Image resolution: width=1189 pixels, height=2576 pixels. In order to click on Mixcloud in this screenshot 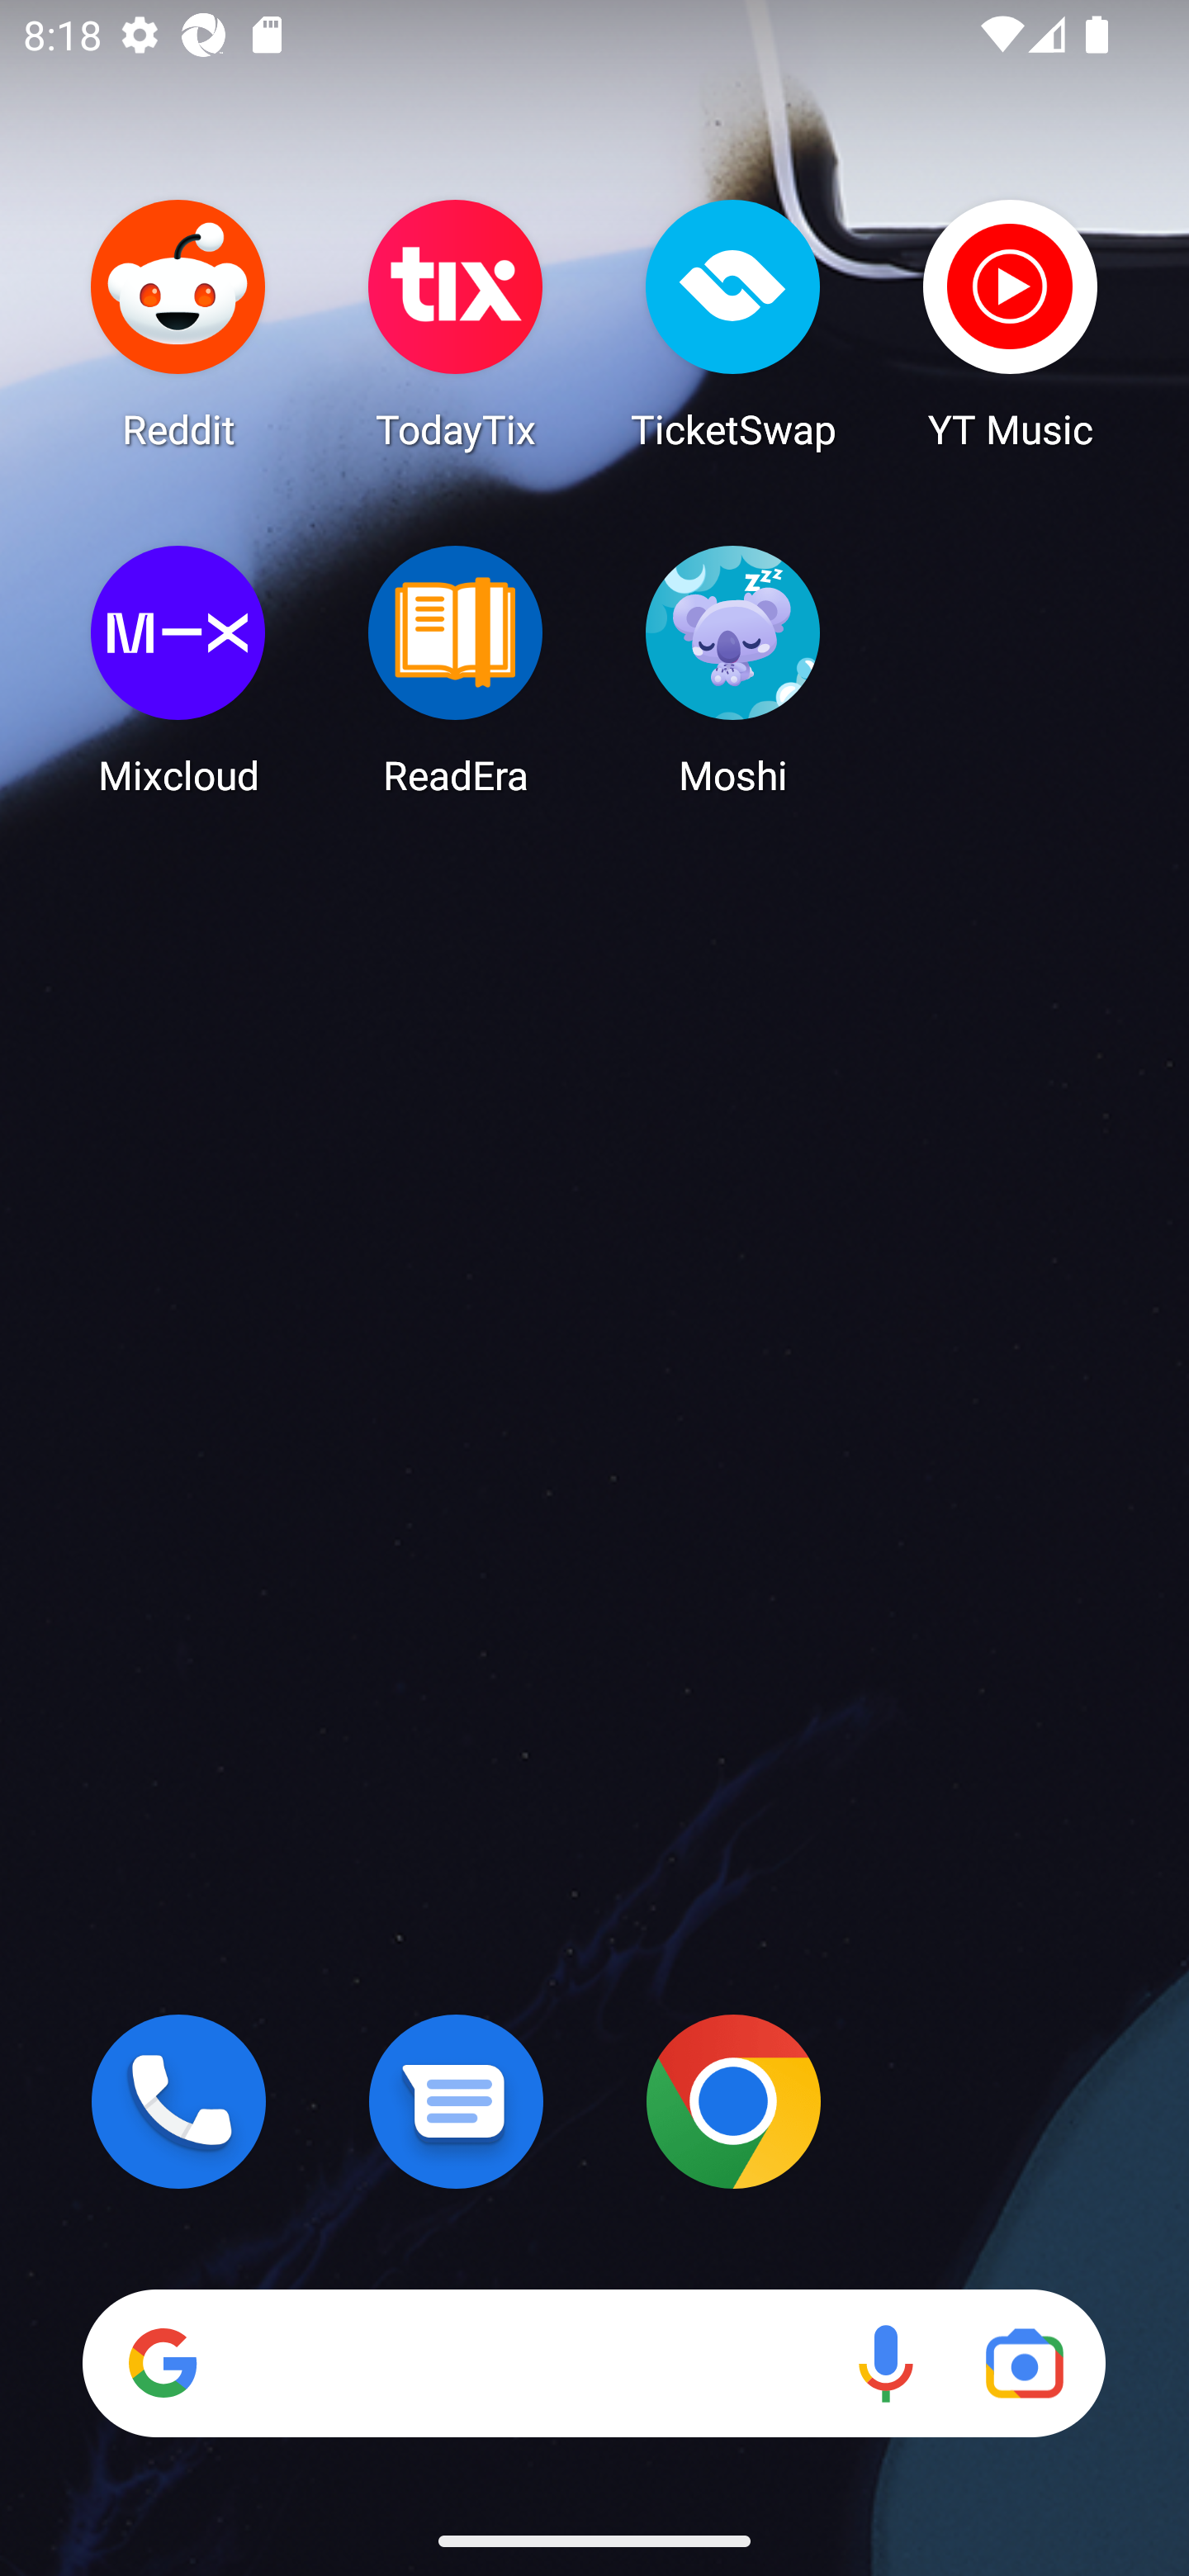, I will do `click(178, 670)`.